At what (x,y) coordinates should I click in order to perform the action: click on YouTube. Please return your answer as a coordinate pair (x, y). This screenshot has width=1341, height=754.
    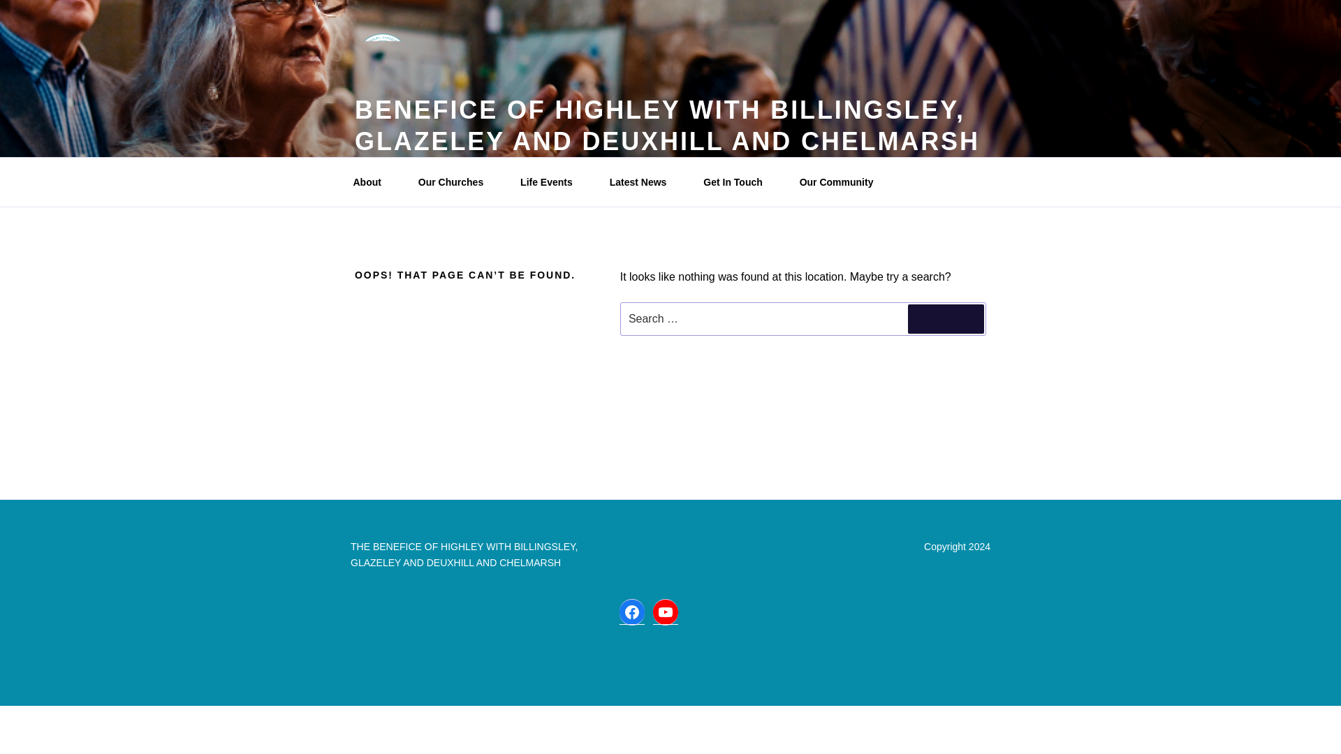
    Looking at the image, I should click on (666, 612).